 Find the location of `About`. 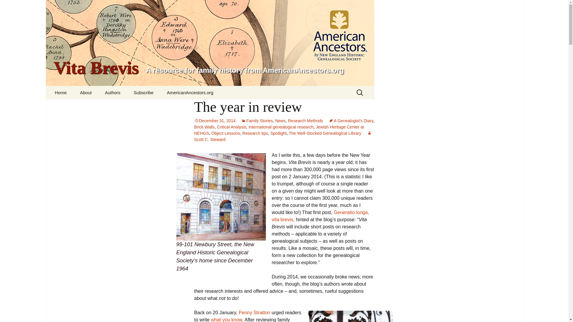

About is located at coordinates (85, 92).